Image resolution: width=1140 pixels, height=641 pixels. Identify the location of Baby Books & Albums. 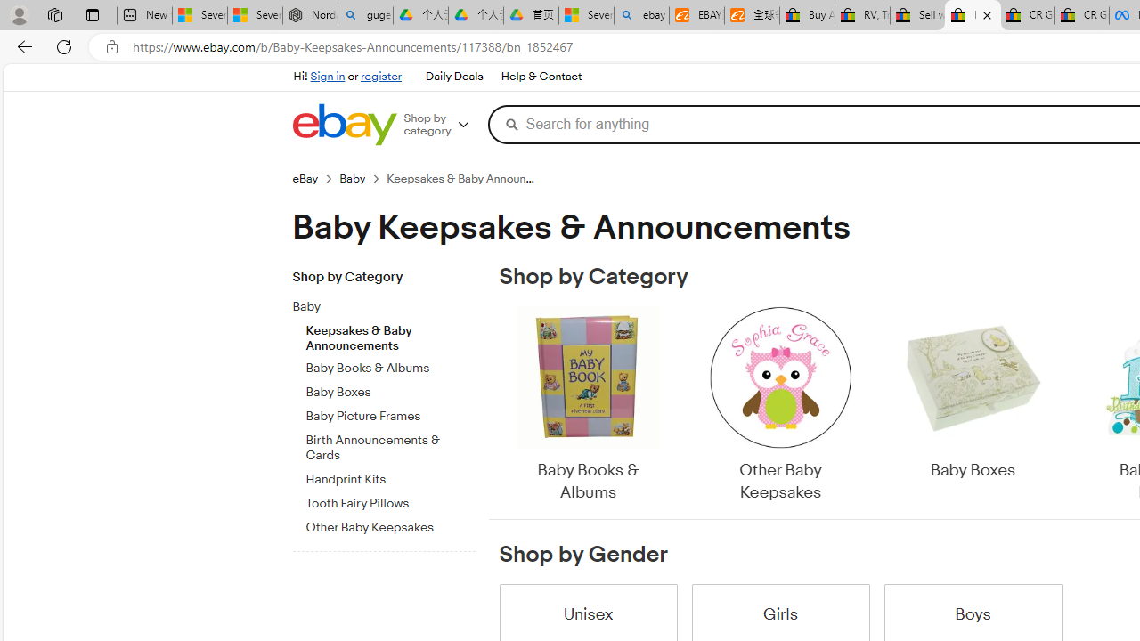
(588, 406).